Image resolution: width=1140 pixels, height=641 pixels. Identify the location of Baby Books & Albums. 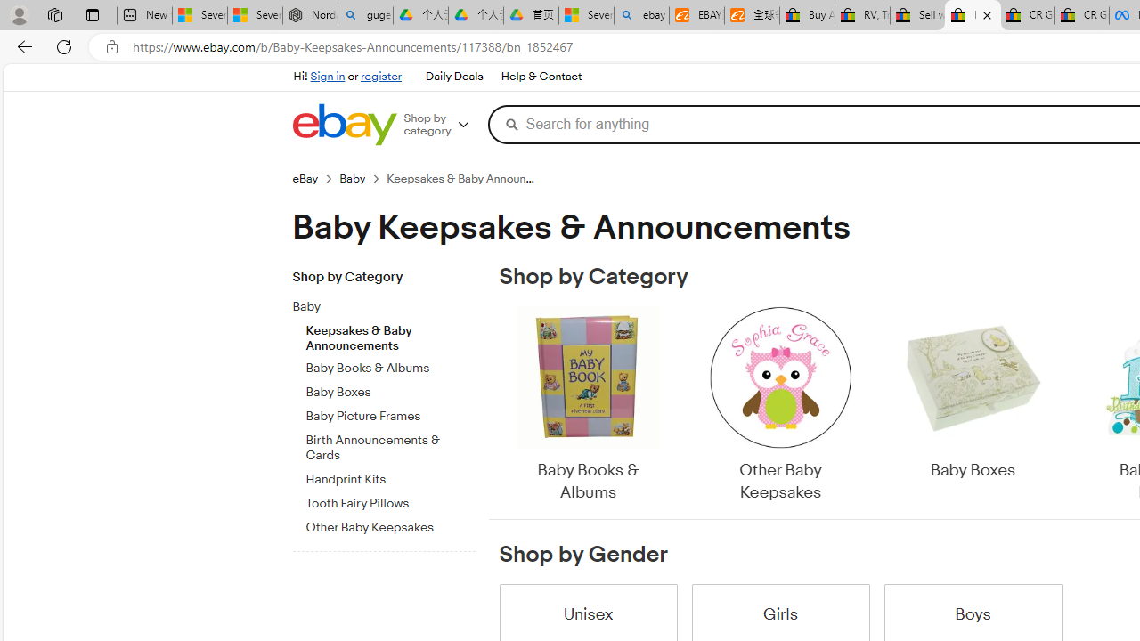
(588, 406).